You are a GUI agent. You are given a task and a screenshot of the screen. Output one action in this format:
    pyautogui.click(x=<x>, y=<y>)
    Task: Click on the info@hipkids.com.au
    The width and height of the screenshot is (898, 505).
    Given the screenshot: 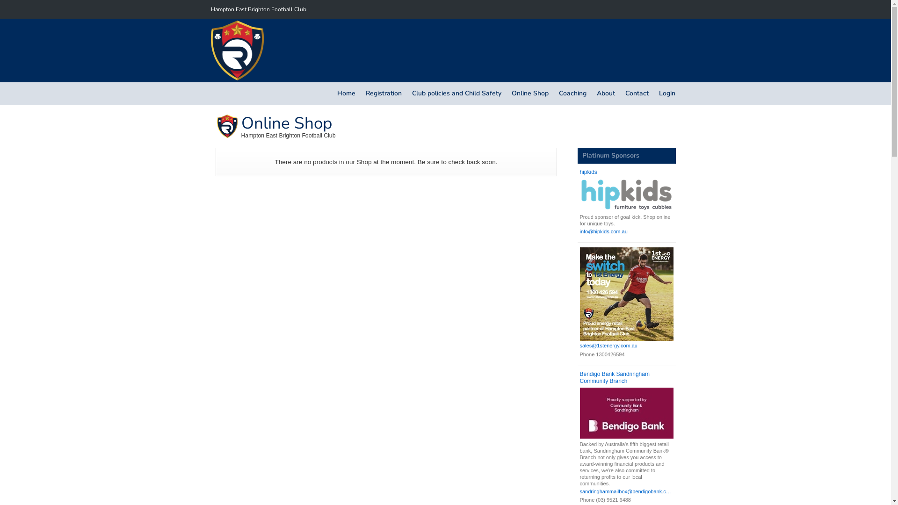 What is the action you would take?
    pyautogui.click(x=627, y=232)
    